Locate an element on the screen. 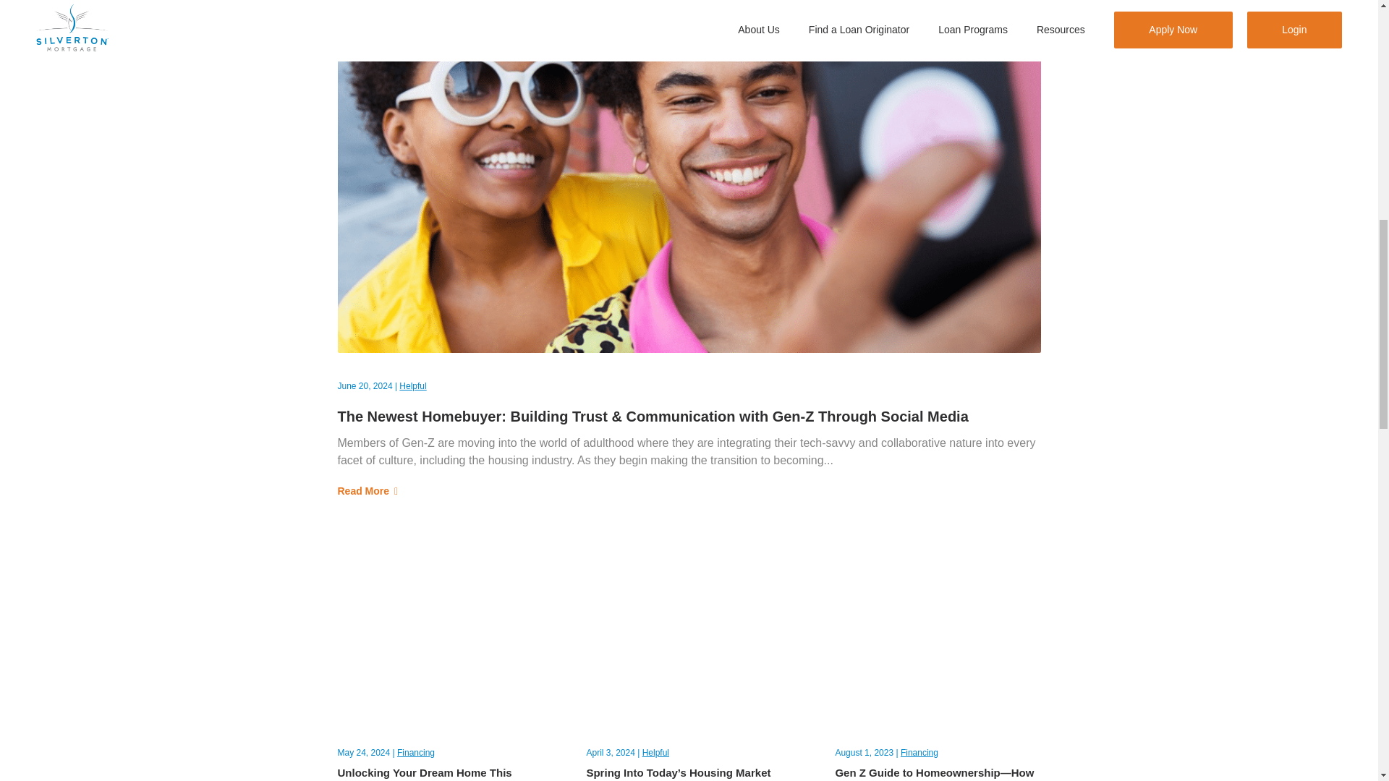 The width and height of the screenshot is (1389, 781). Helpful is located at coordinates (655, 752).